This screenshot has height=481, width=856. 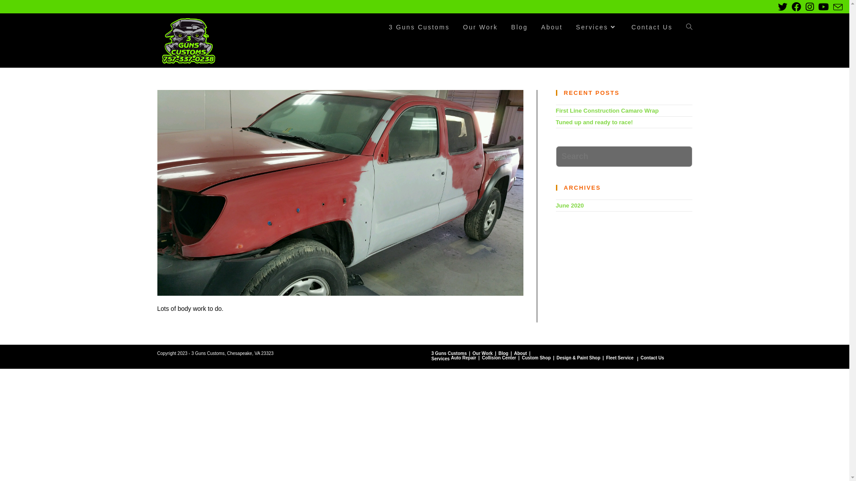 What do you see at coordinates (520, 27) in the screenshot?
I see `Blog` at bounding box center [520, 27].